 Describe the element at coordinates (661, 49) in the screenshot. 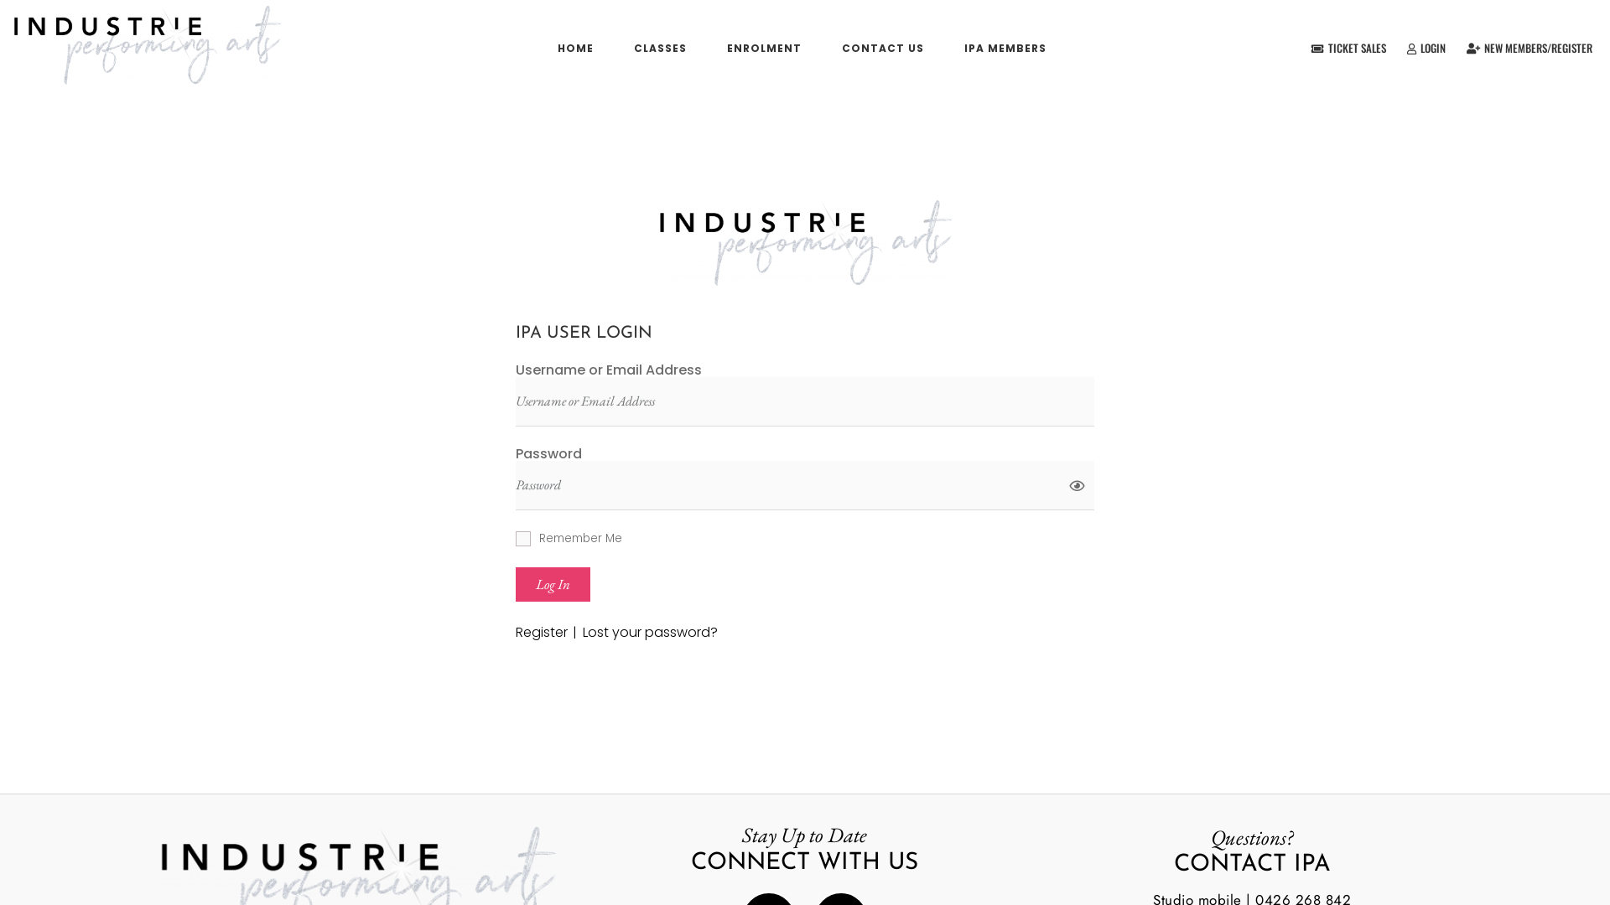

I see `CLASSES` at that location.